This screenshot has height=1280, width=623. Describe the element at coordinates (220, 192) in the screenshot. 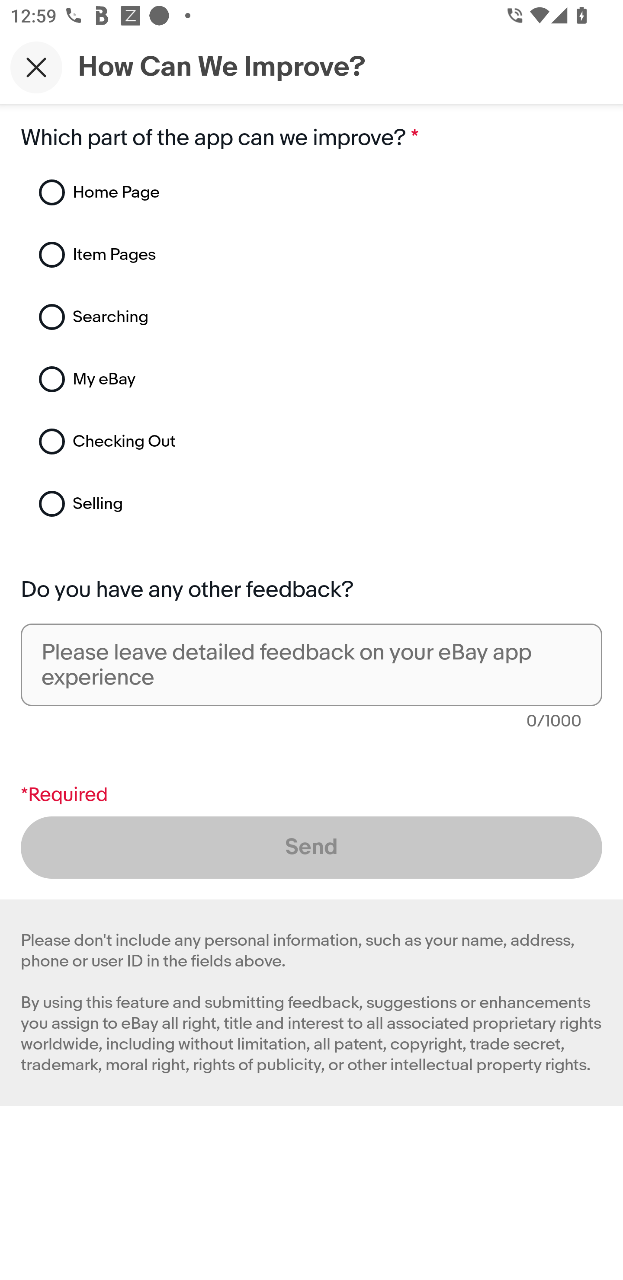

I see `Home Page` at that location.